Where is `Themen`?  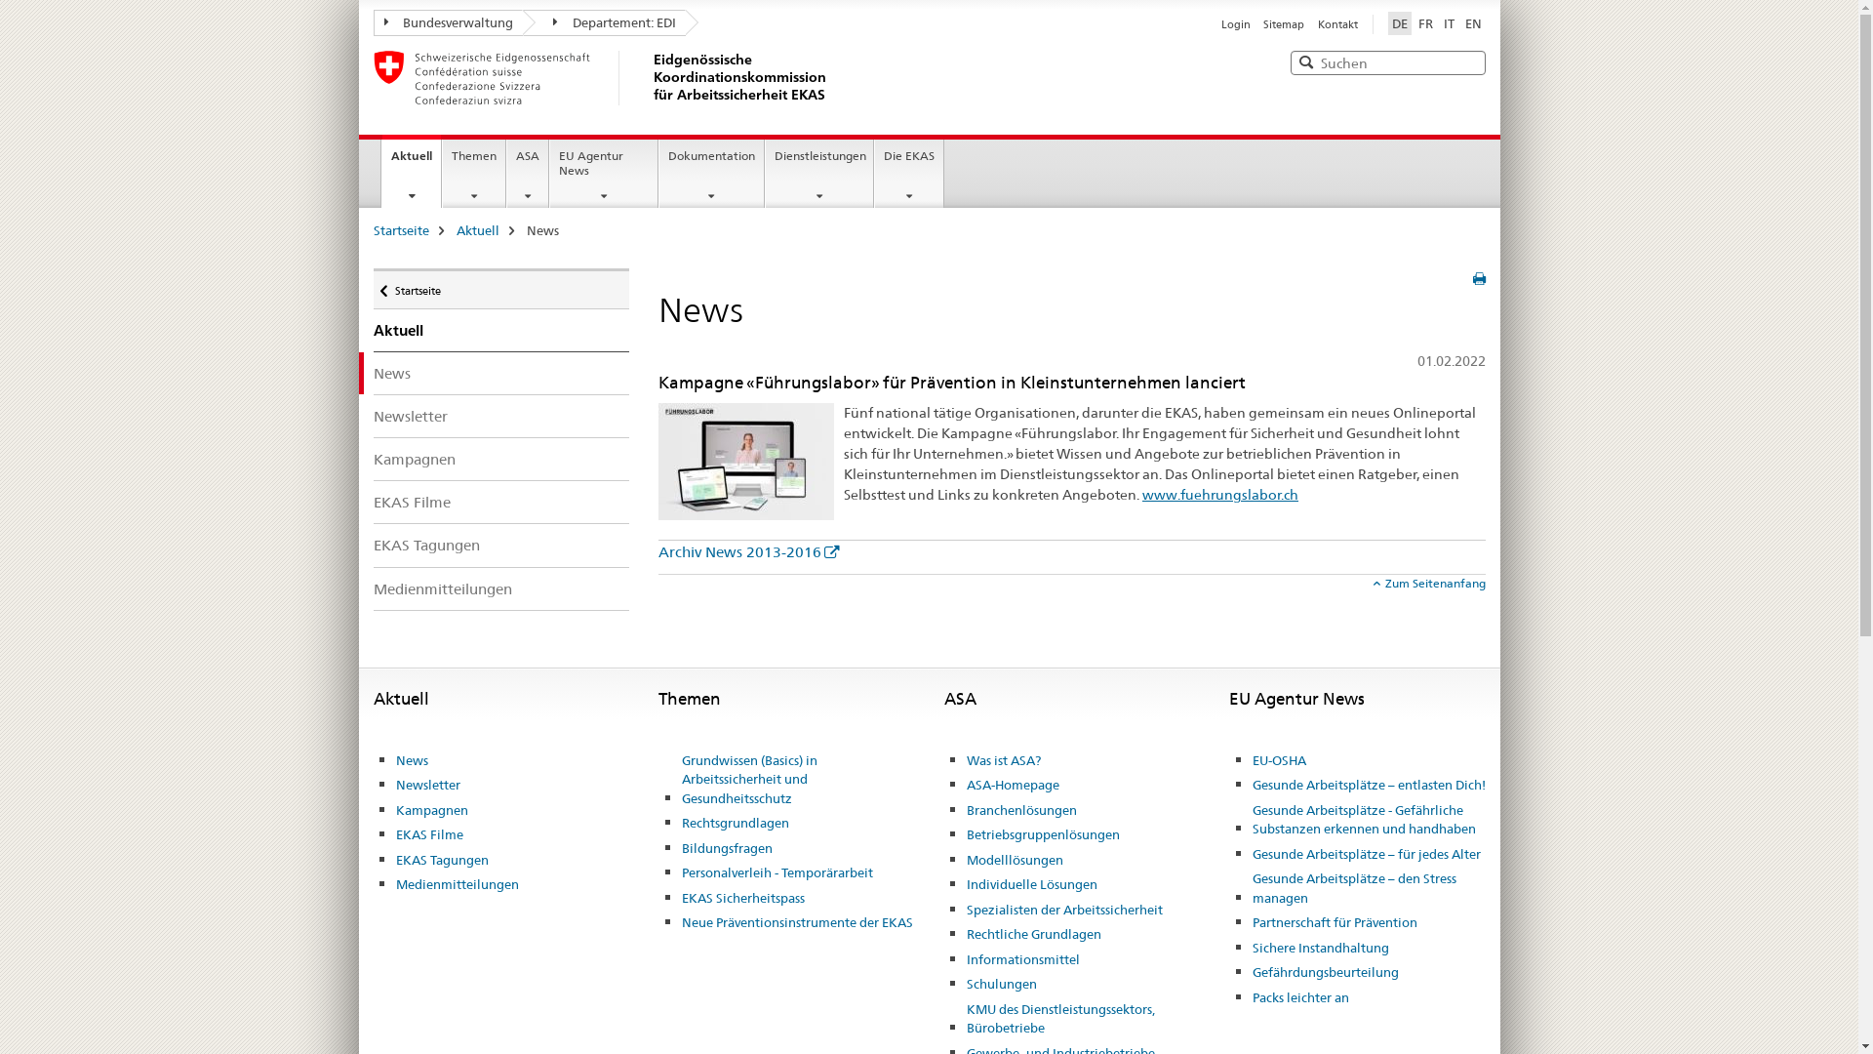
Themen is located at coordinates (474, 174).